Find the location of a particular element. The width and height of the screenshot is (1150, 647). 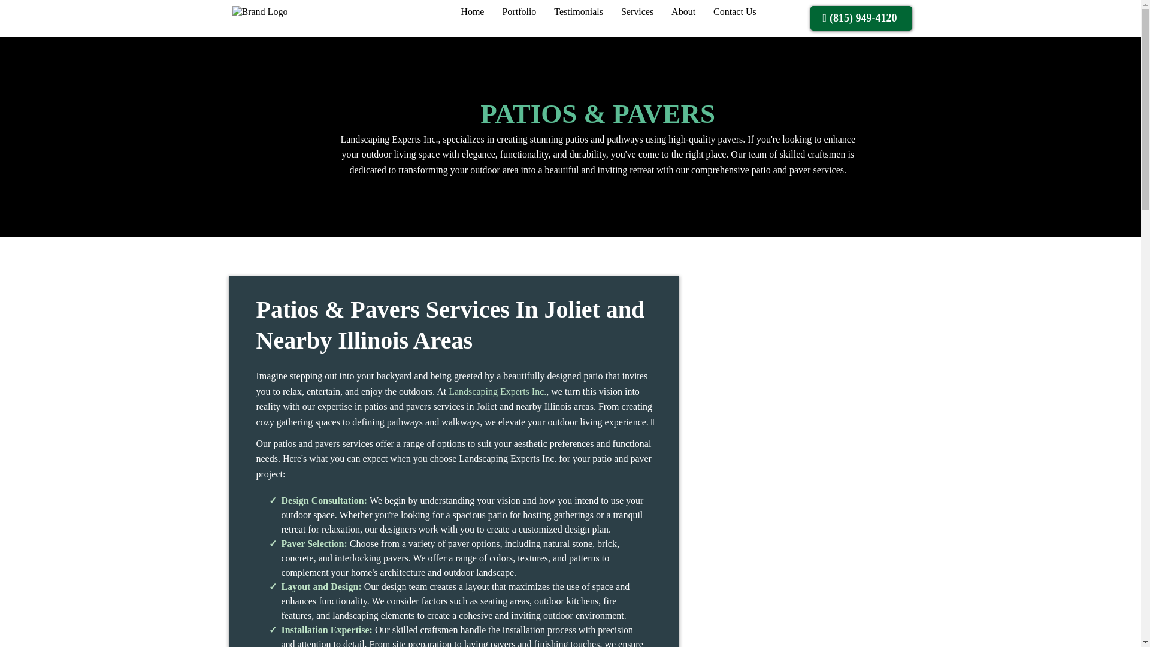

About is located at coordinates (683, 12).